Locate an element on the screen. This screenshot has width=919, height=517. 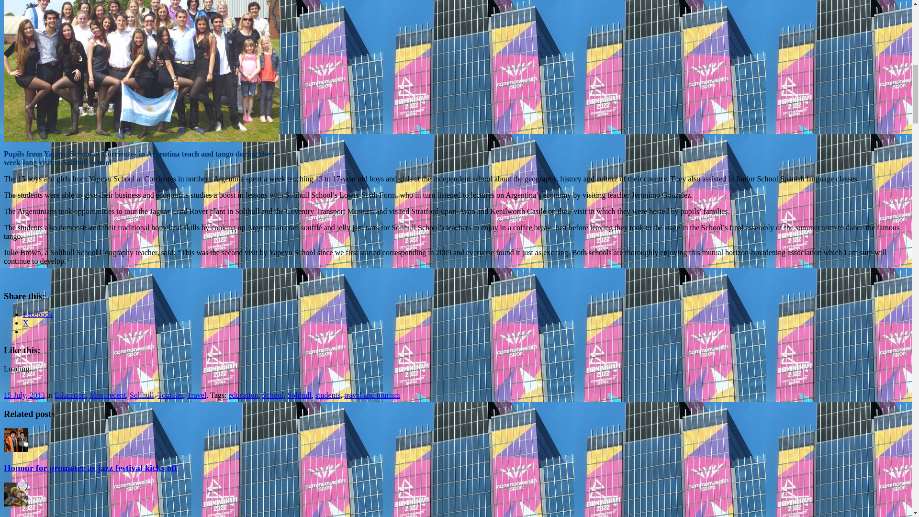
education is located at coordinates (243, 394).